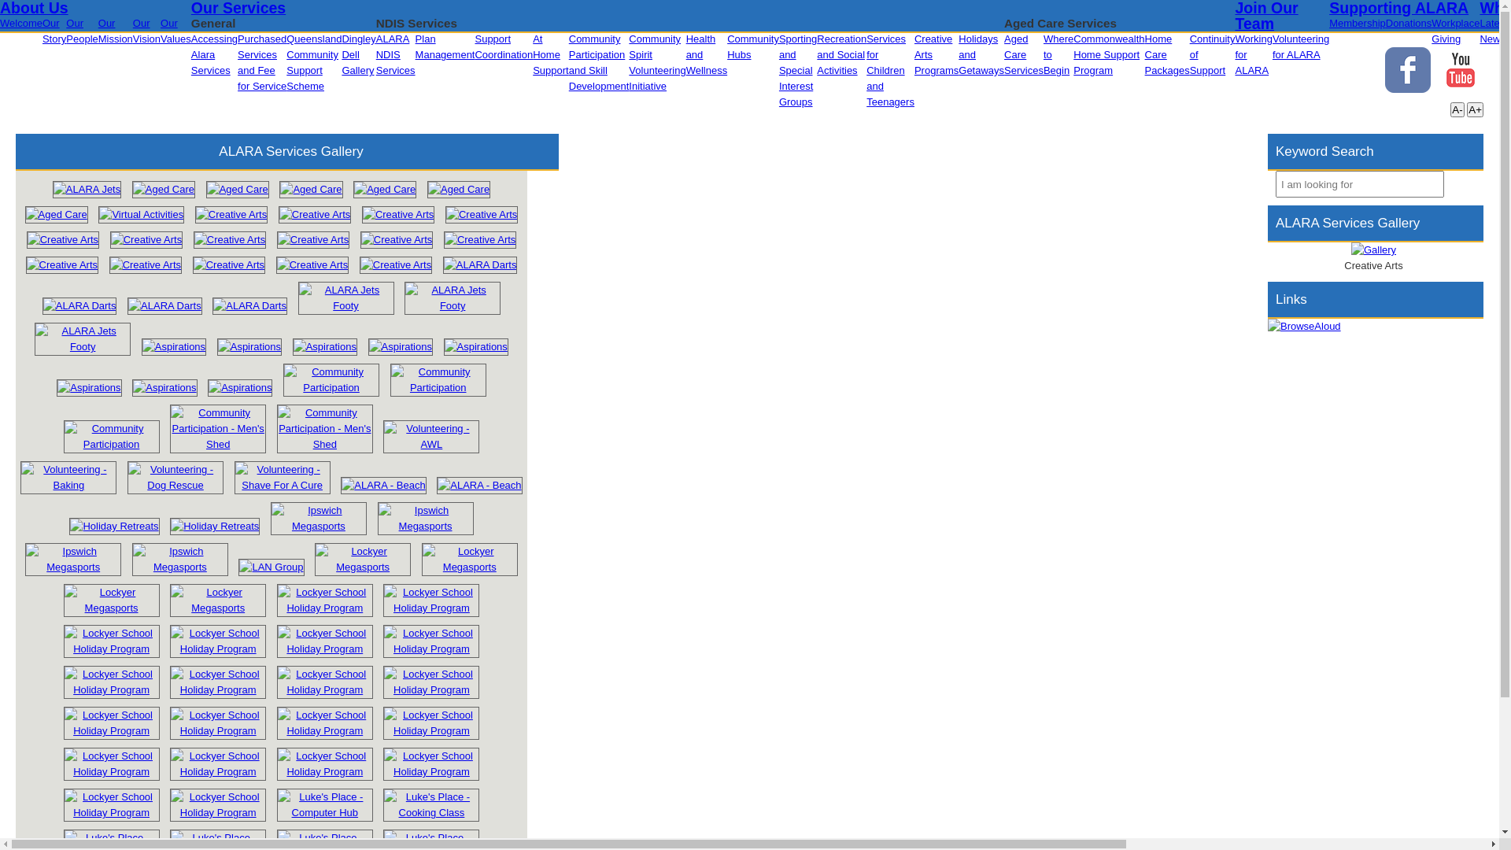 Image resolution: width=1511 pixels, height=850 pixels. Describe the element at coordinates (112, 641) in the screenshot. I see `Lockyer School Holiday Program` at that location.